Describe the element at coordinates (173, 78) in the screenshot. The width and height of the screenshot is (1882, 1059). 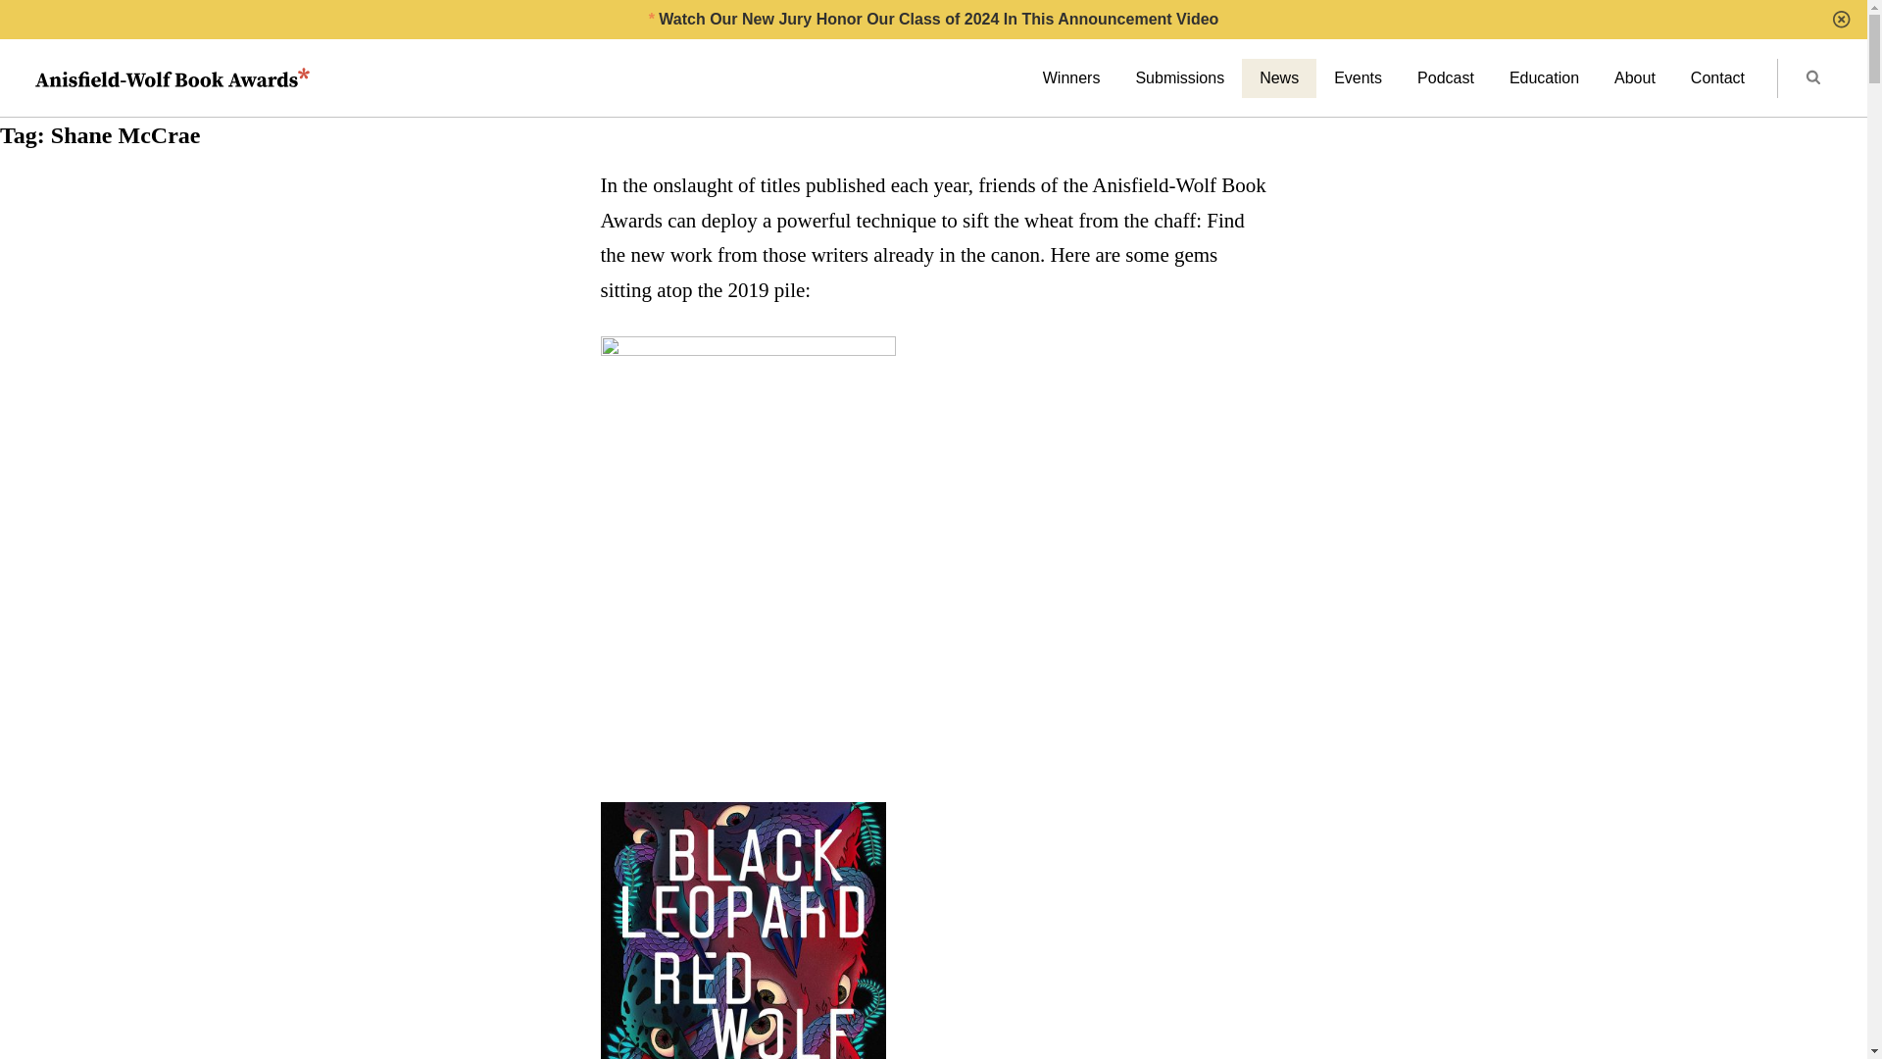
I see `Anisfield-Wolf Book Awards` at that location.